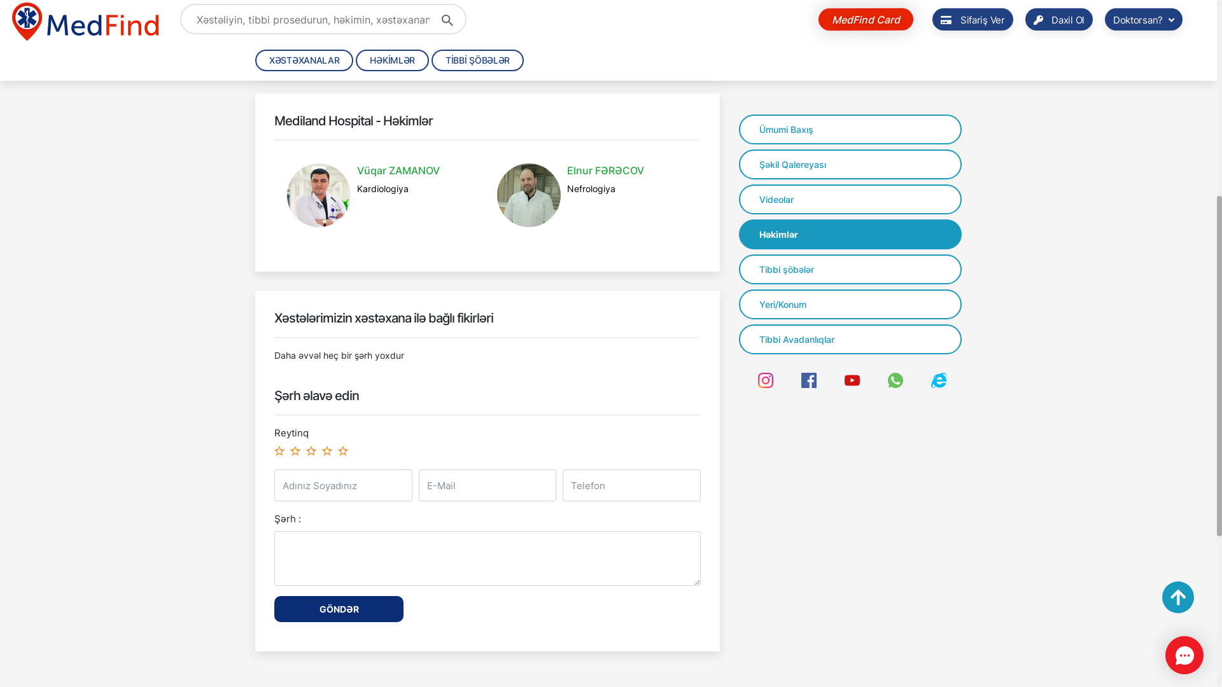 Image resolution: width=1222 pixels, height=687 pixels. I want to click on Telefon, so click(409, 438).